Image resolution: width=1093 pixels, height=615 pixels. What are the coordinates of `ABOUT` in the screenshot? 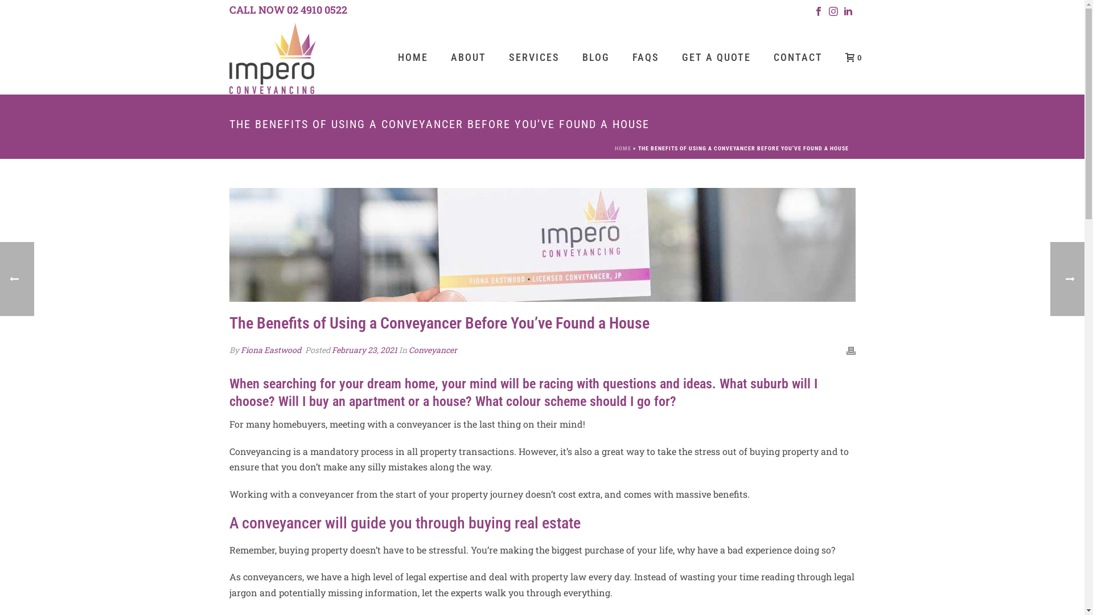 It's located at (469, 58).